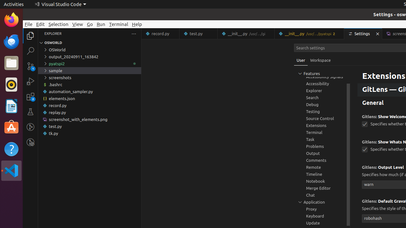 The height and width of the screenshot is (228, 406). I want to click on View, so click(78, 24).